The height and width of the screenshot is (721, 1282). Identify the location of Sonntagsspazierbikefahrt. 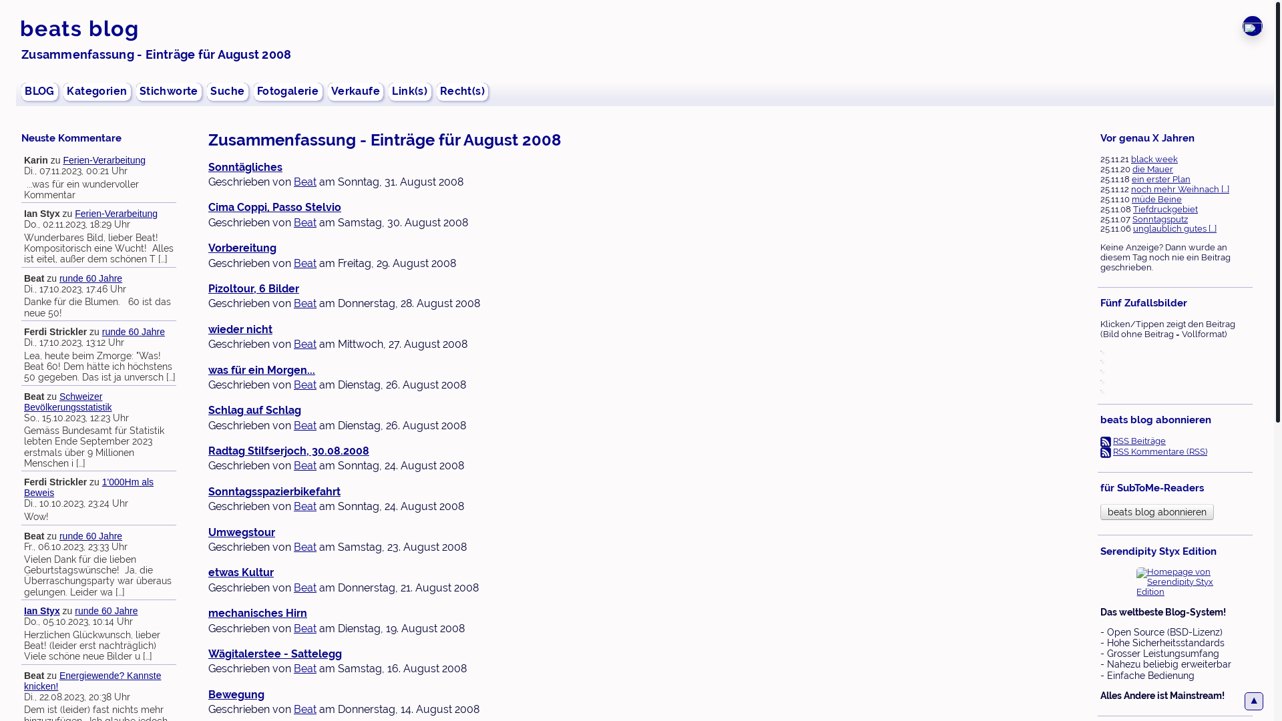
(274, 491).